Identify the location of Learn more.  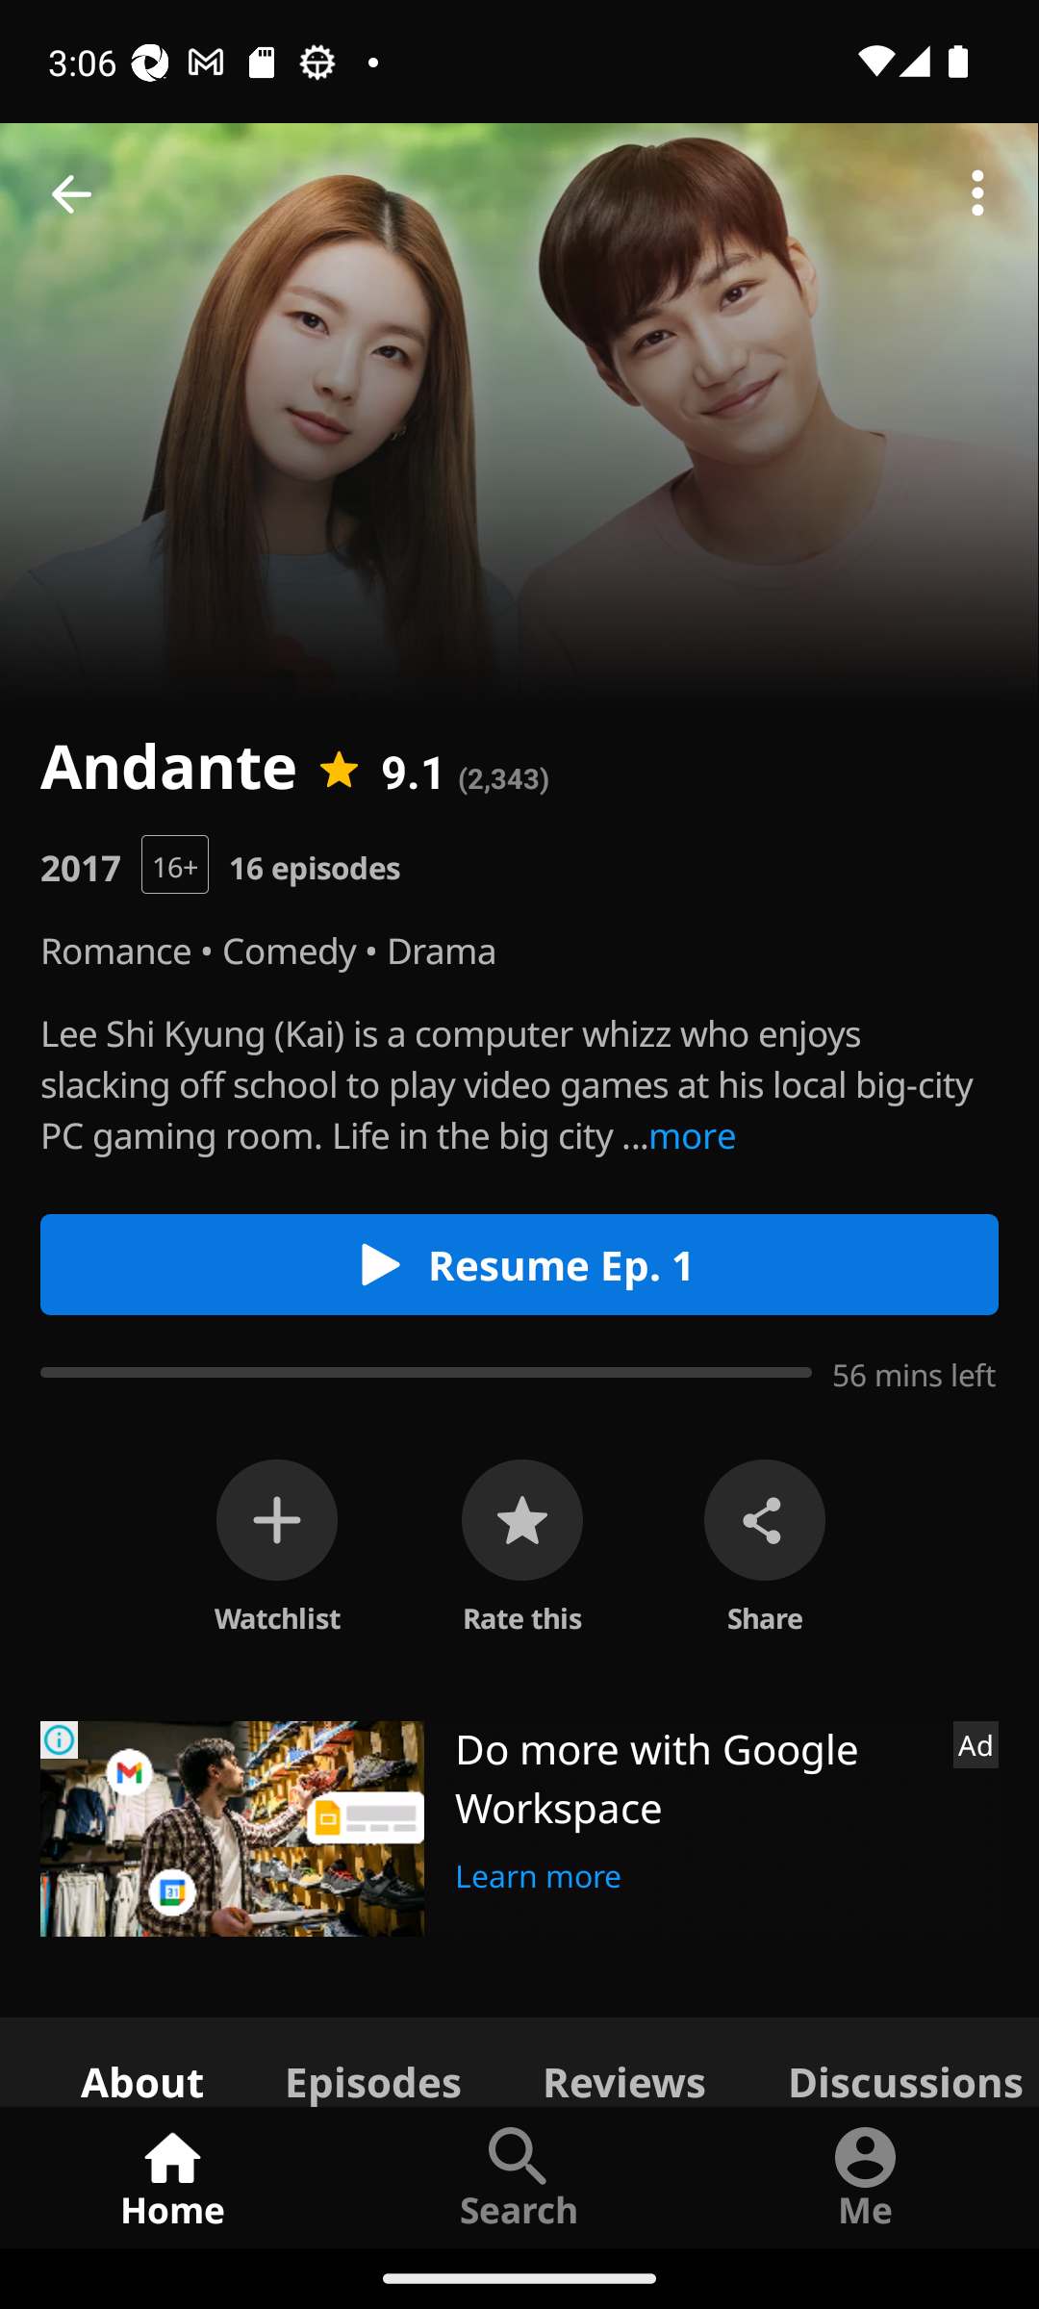
(539, 1872).